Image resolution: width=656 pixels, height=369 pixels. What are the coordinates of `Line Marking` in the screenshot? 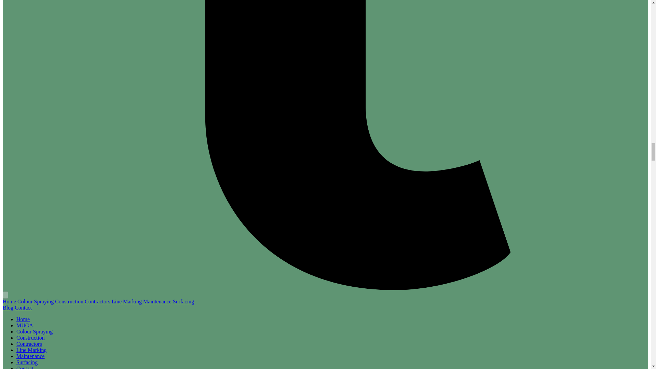 It's located at (31, 350).